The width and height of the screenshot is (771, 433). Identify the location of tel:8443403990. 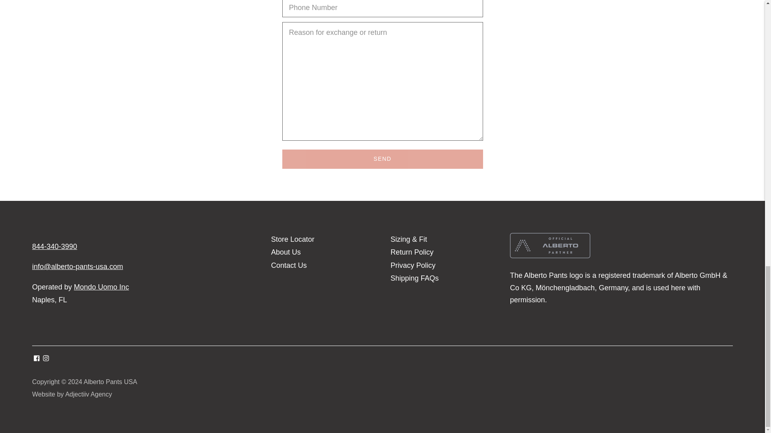
(55, 246).